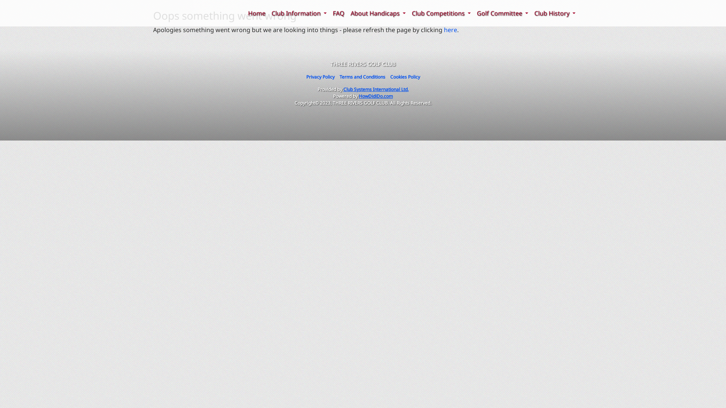 The image size is (726, 408). I want to click on Terms and Conditions, so click(362, 77).